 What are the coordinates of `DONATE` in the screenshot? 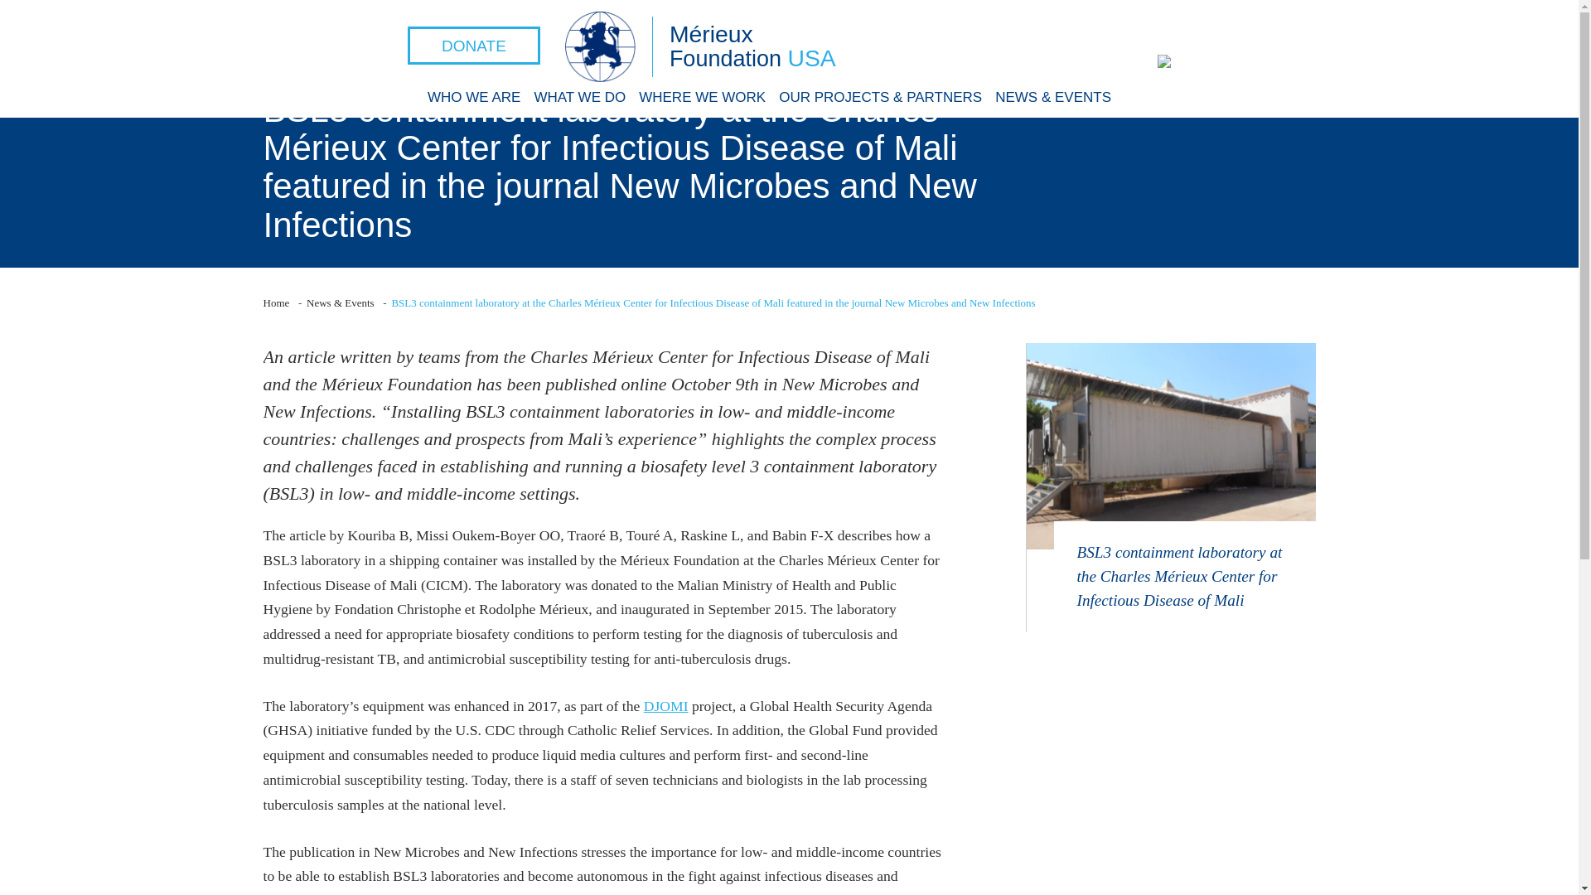 It's located at (474, 45).